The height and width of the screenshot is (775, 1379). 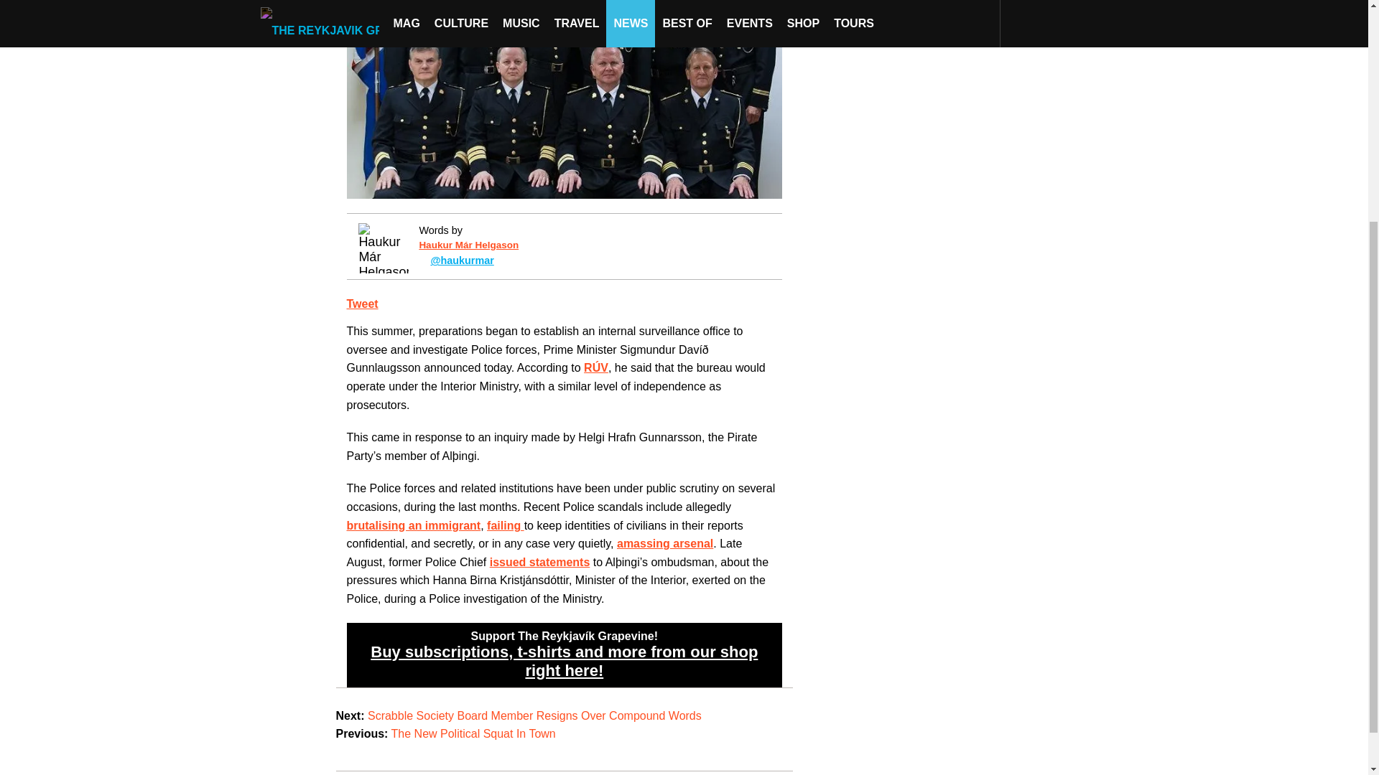 What do you see at coordinates (534, 715) in the screenshot?
I see `Scrabble Society Board Member Resigns Over Compound Words` at bounding box center [534, 715].